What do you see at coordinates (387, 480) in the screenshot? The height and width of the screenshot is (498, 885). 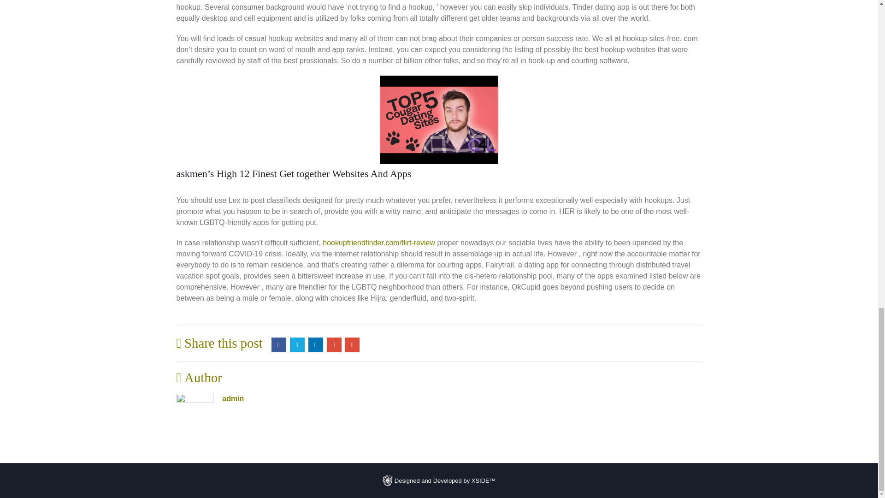 I see `www.xside.ee` at bounding box center [387, 480].